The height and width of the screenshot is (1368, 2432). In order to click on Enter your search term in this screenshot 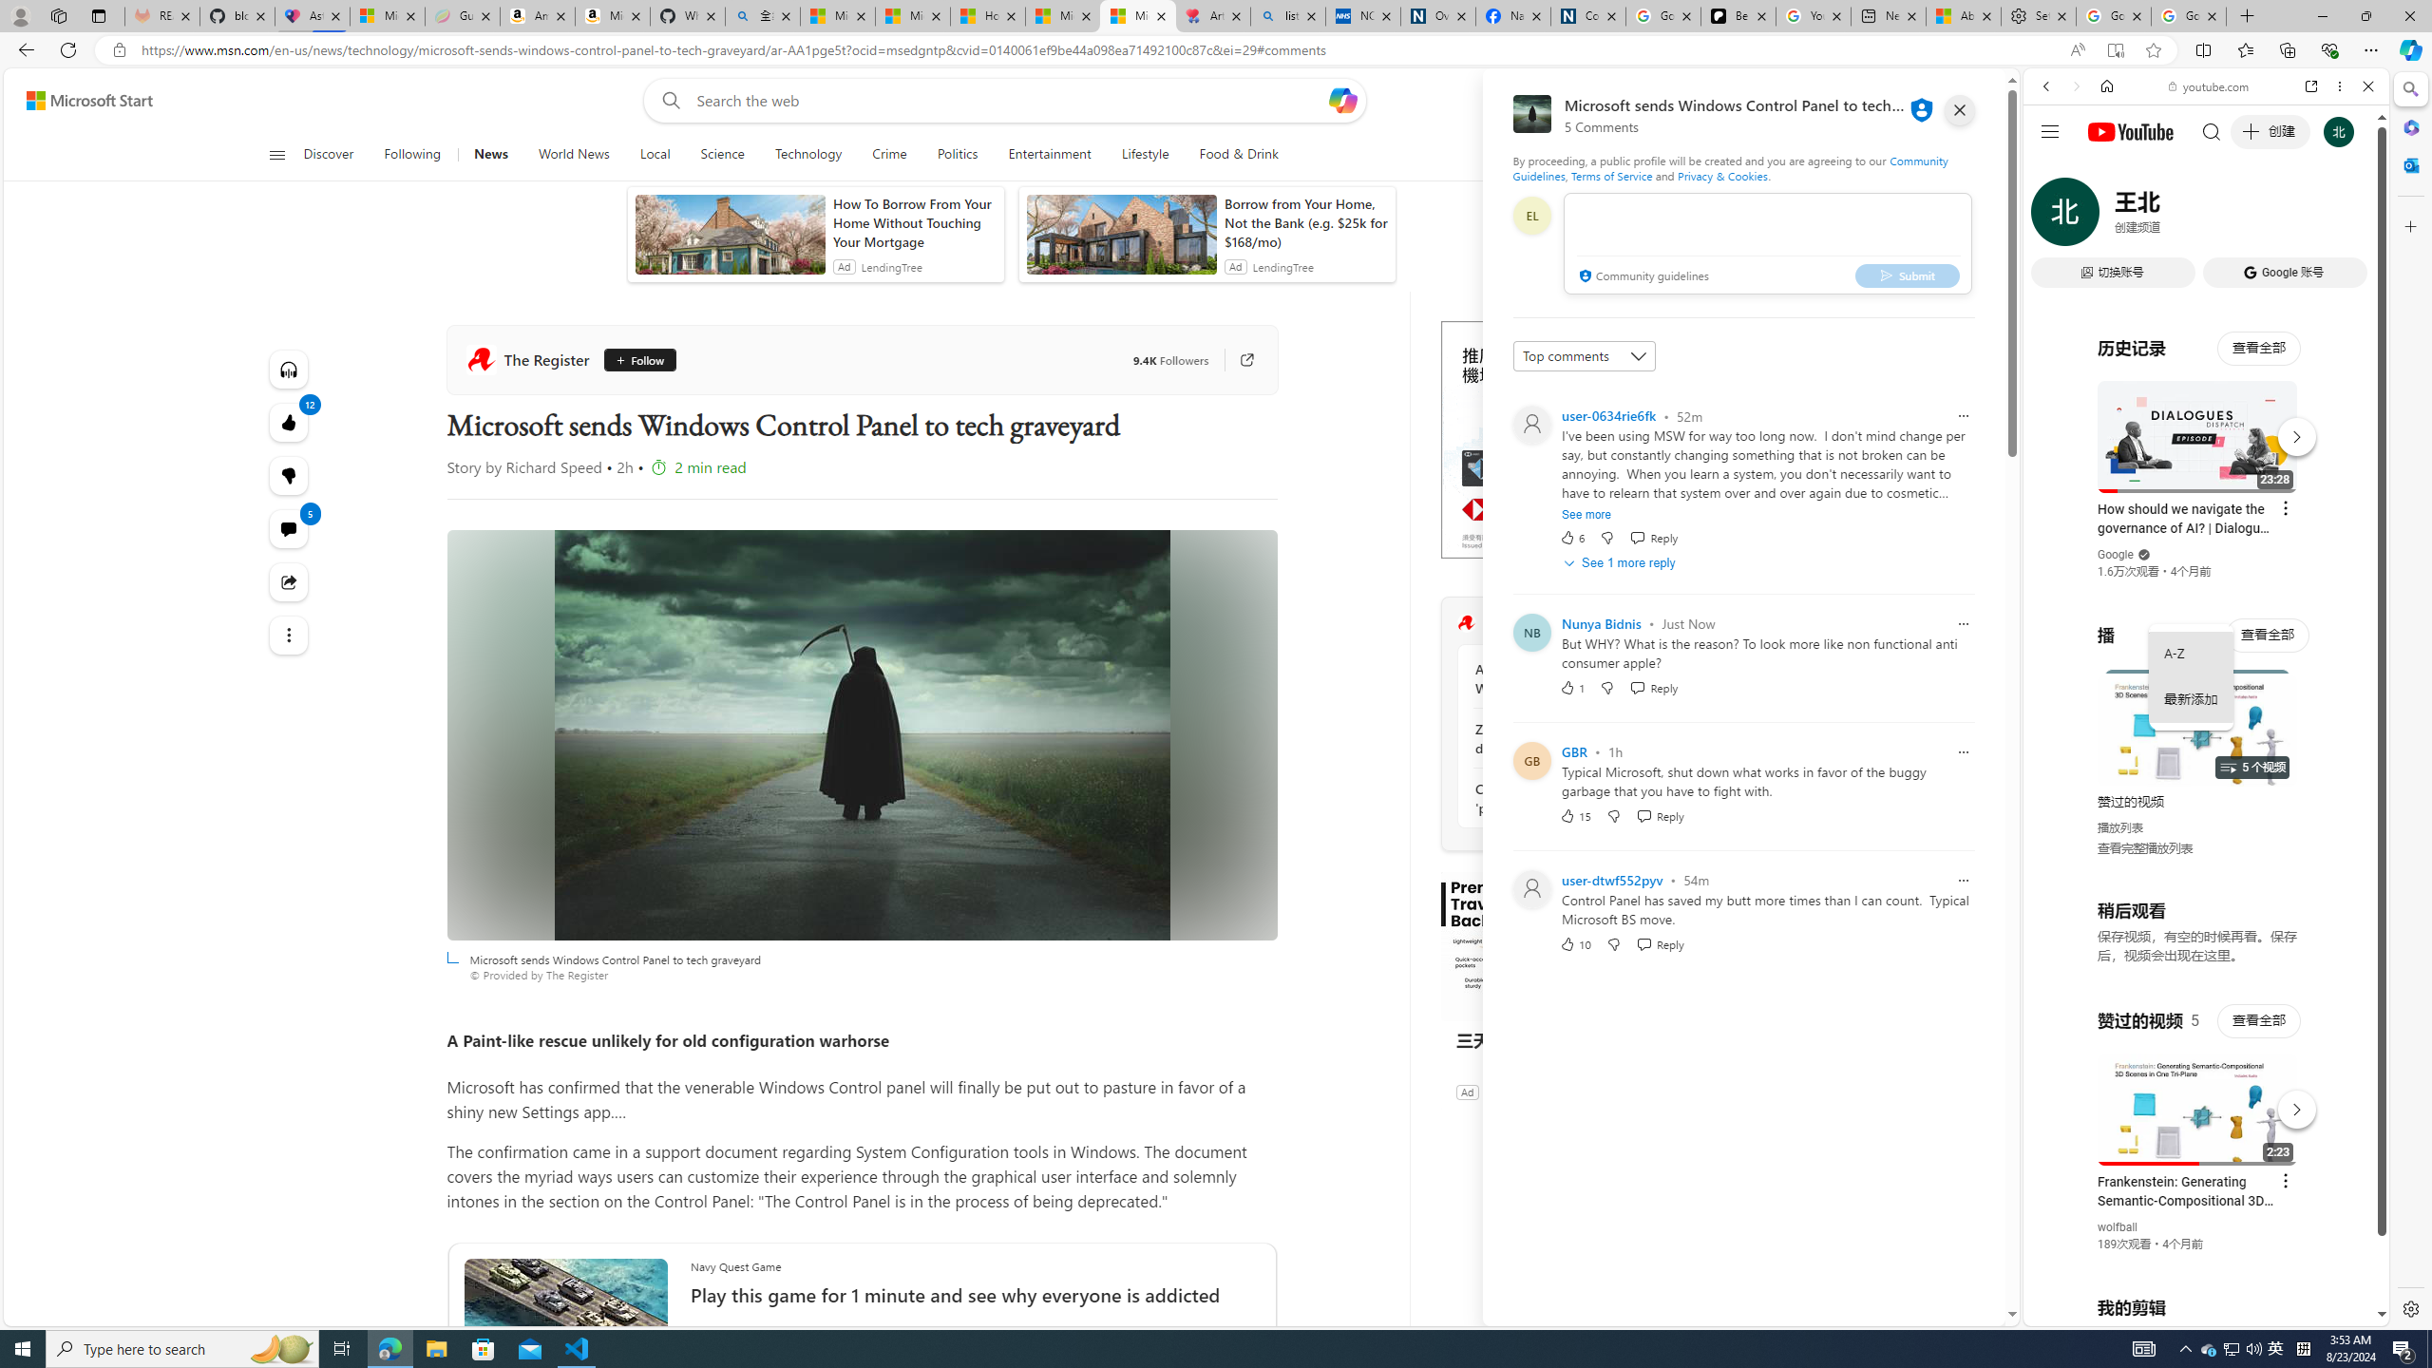, I will do `click(1009, 101)`.